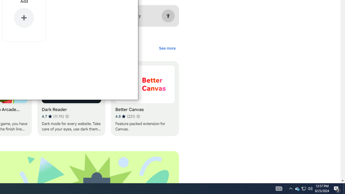 The width and height of the screenshot is (345, 194). What do you see at coordinates (167, 48) in the screenshot?
I see `See more personalized recommendations` at bounding box center [167, 48].